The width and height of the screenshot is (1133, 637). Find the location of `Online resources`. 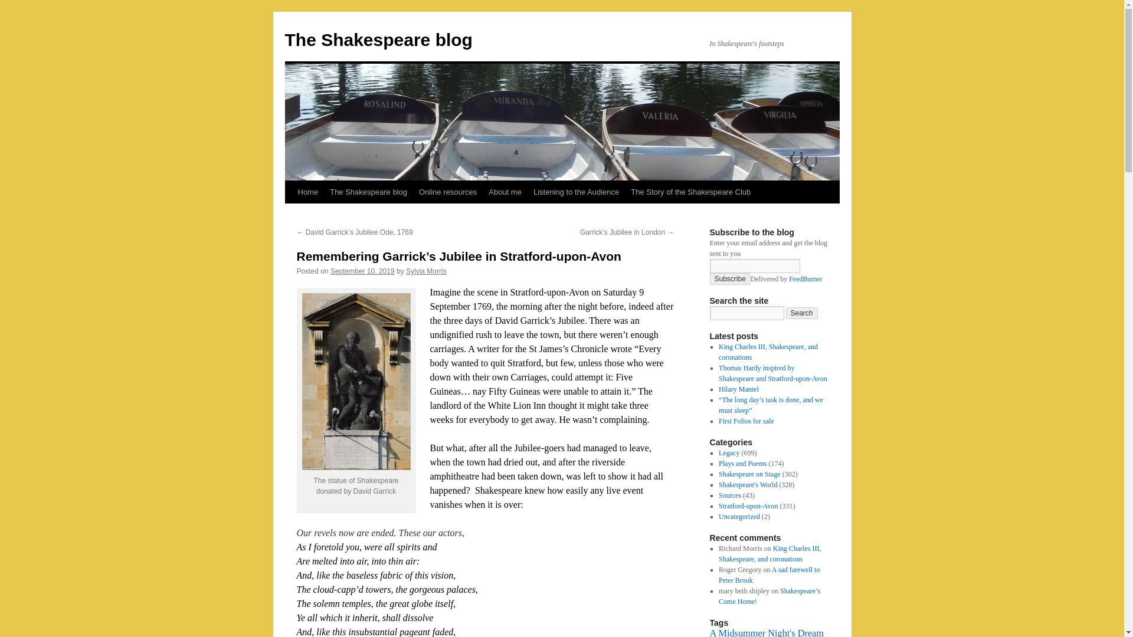

Online resources is located at coordinates (447, 192).